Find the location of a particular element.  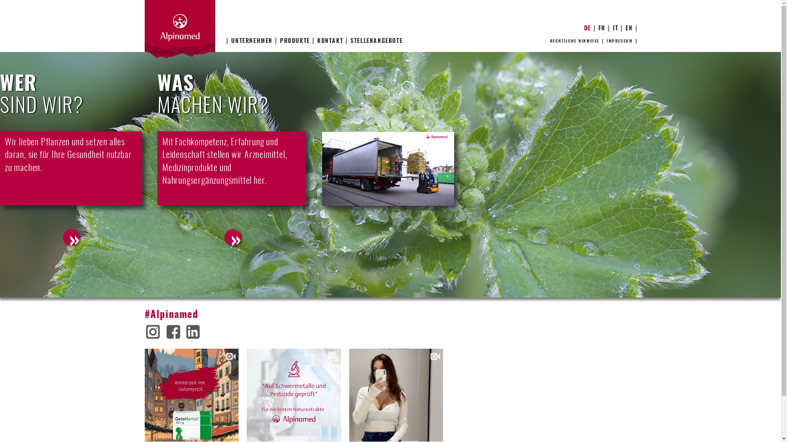

EN is located at coordinates (629, 29).